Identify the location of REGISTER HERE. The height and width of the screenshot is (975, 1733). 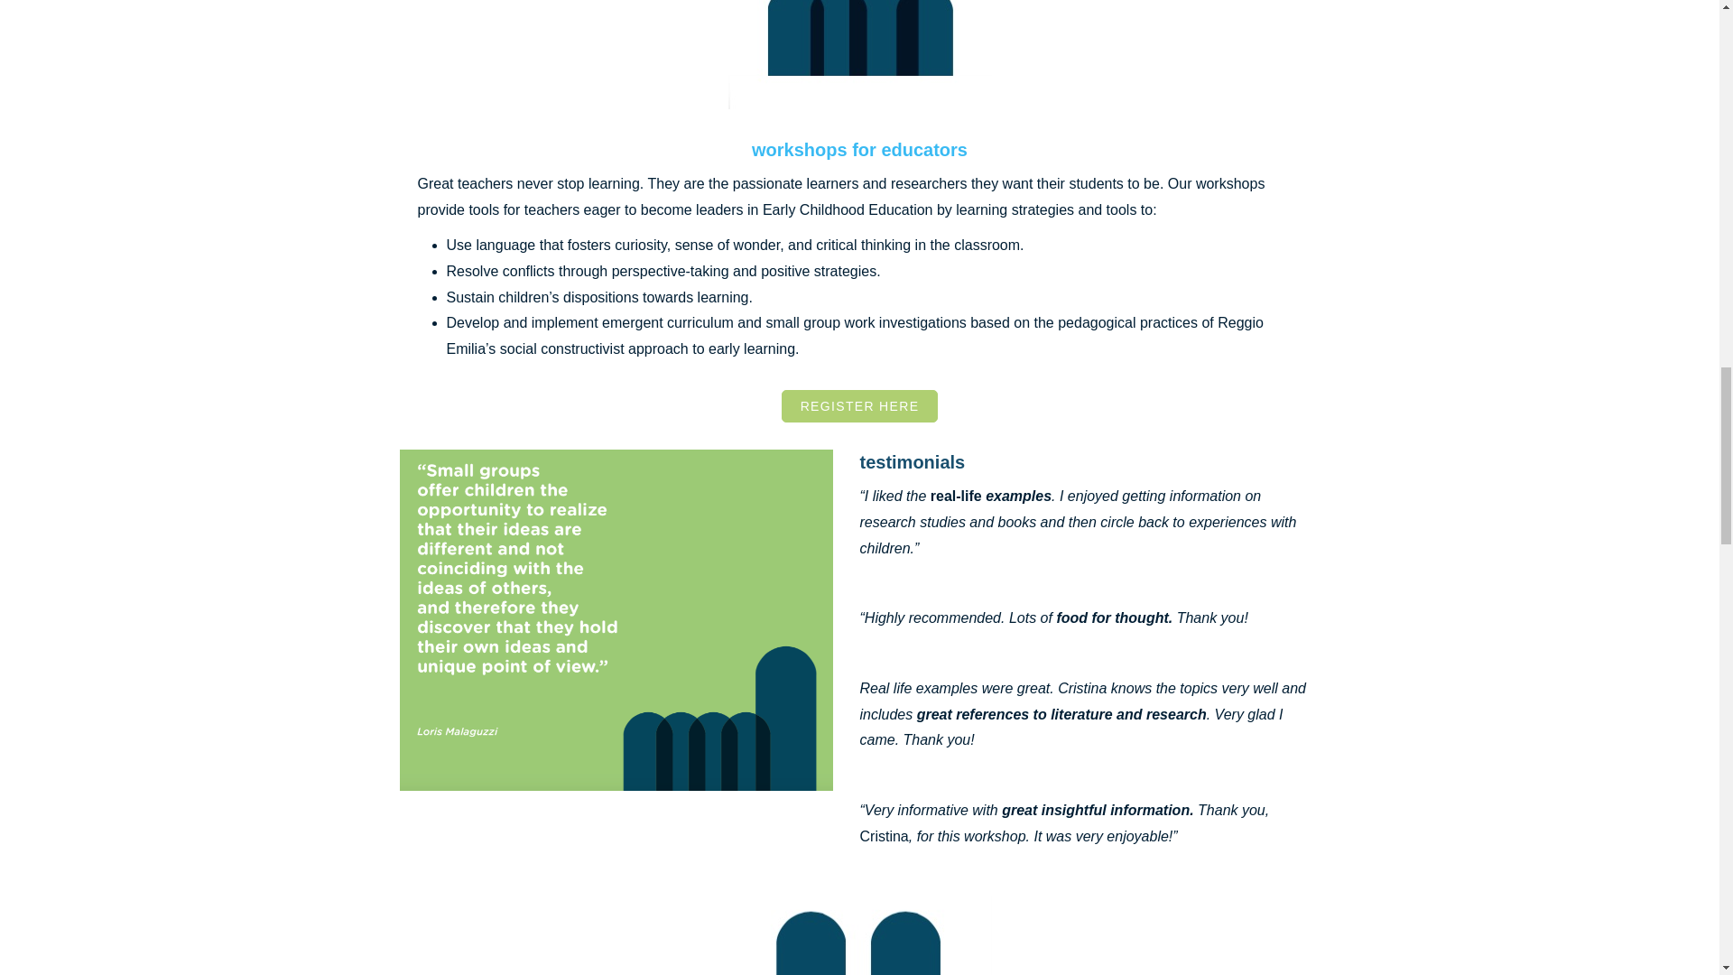
(859, 406).